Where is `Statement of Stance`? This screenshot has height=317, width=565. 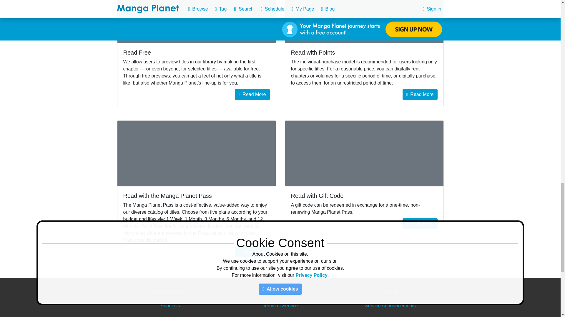 Statement of Stance is located at coordinates (280, 291).